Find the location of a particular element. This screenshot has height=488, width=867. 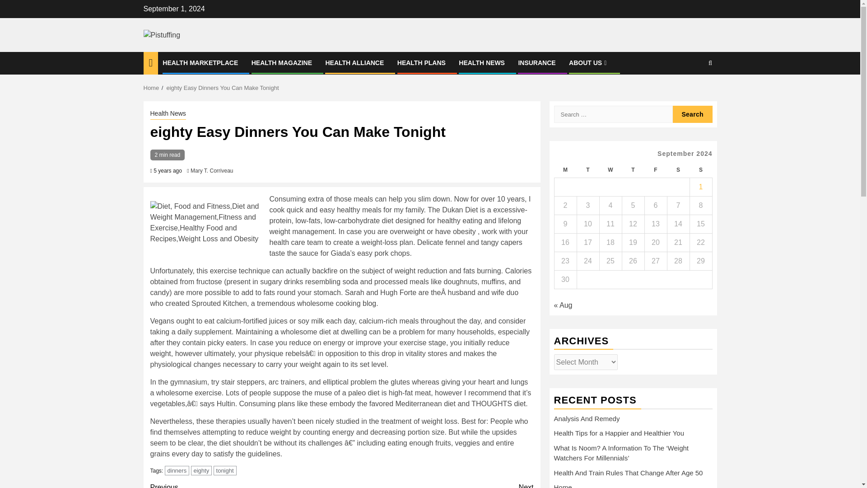

dinners is located at coordinates (177, 470).